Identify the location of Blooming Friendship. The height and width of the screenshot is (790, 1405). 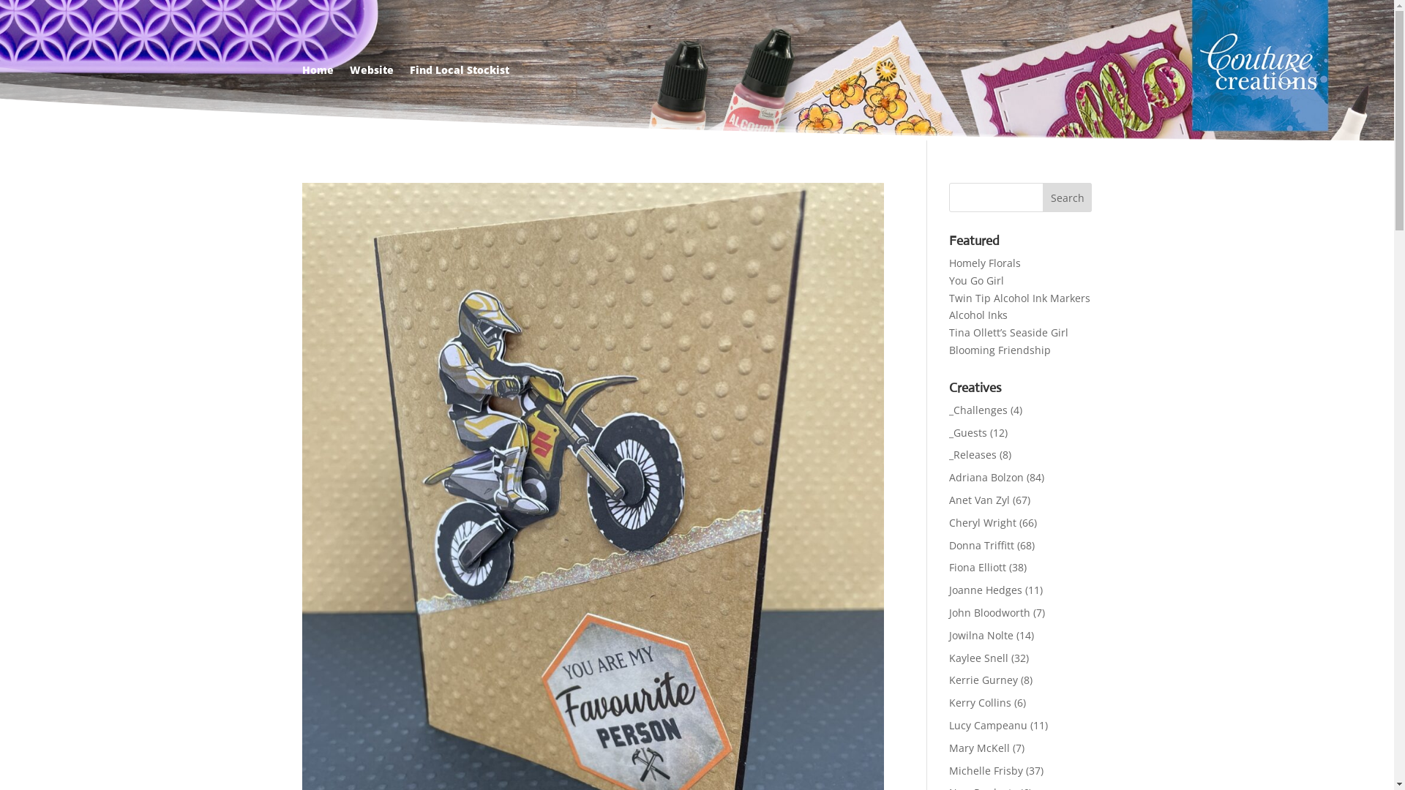
(1000, 350).